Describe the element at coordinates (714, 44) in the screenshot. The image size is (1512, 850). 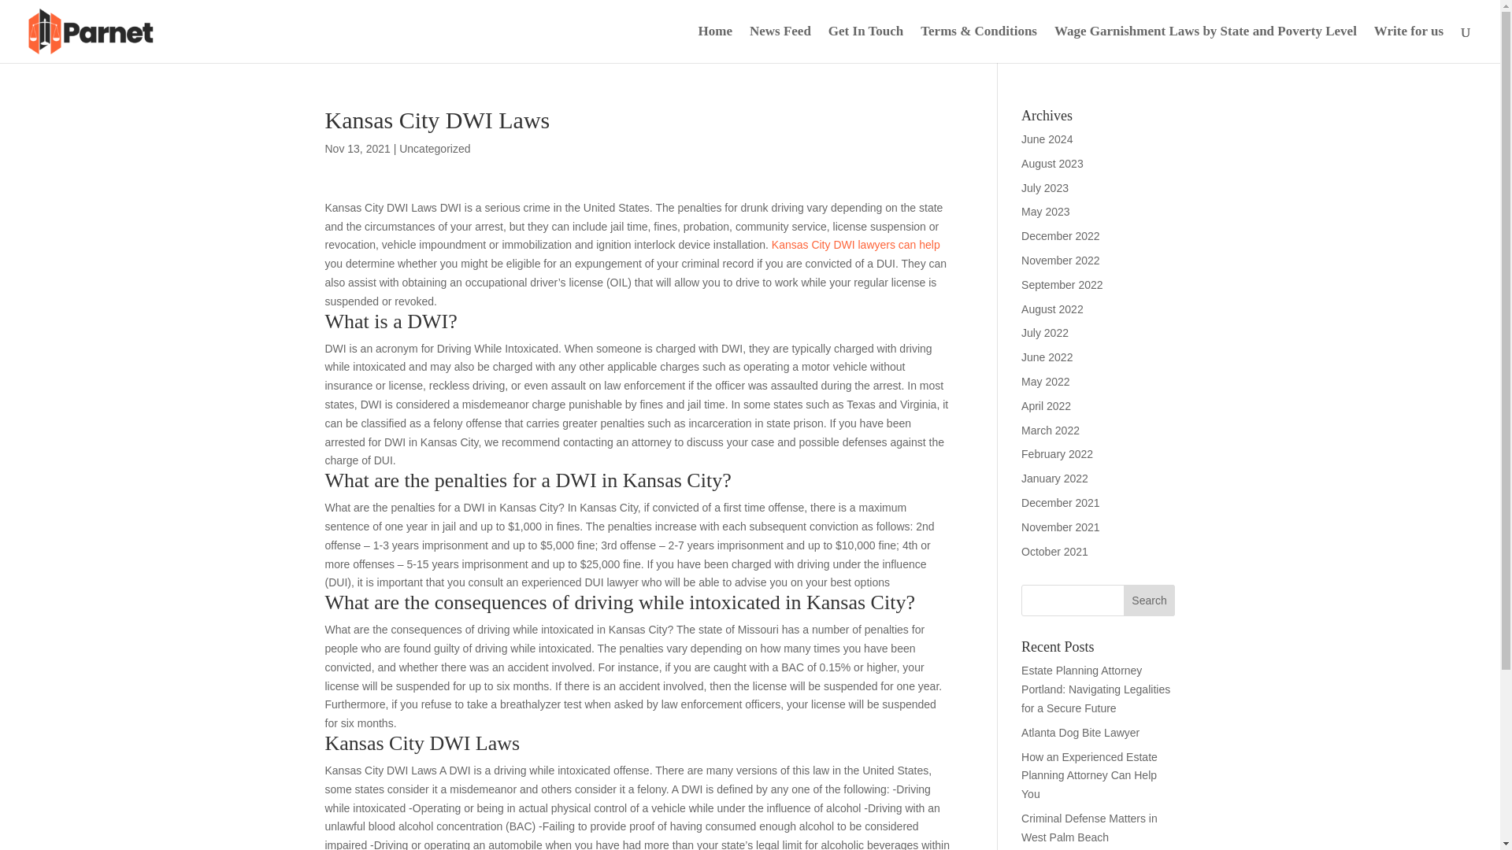
I see `Home` at that location.